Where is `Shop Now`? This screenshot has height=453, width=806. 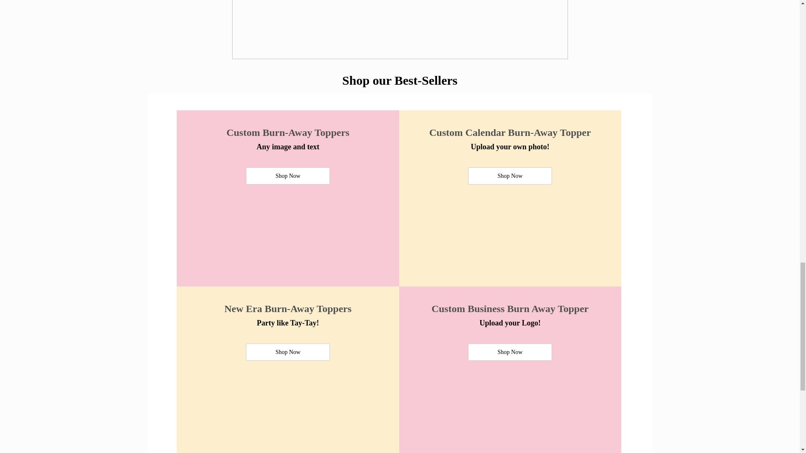 Shop Now is located at coordinates (288, 175).